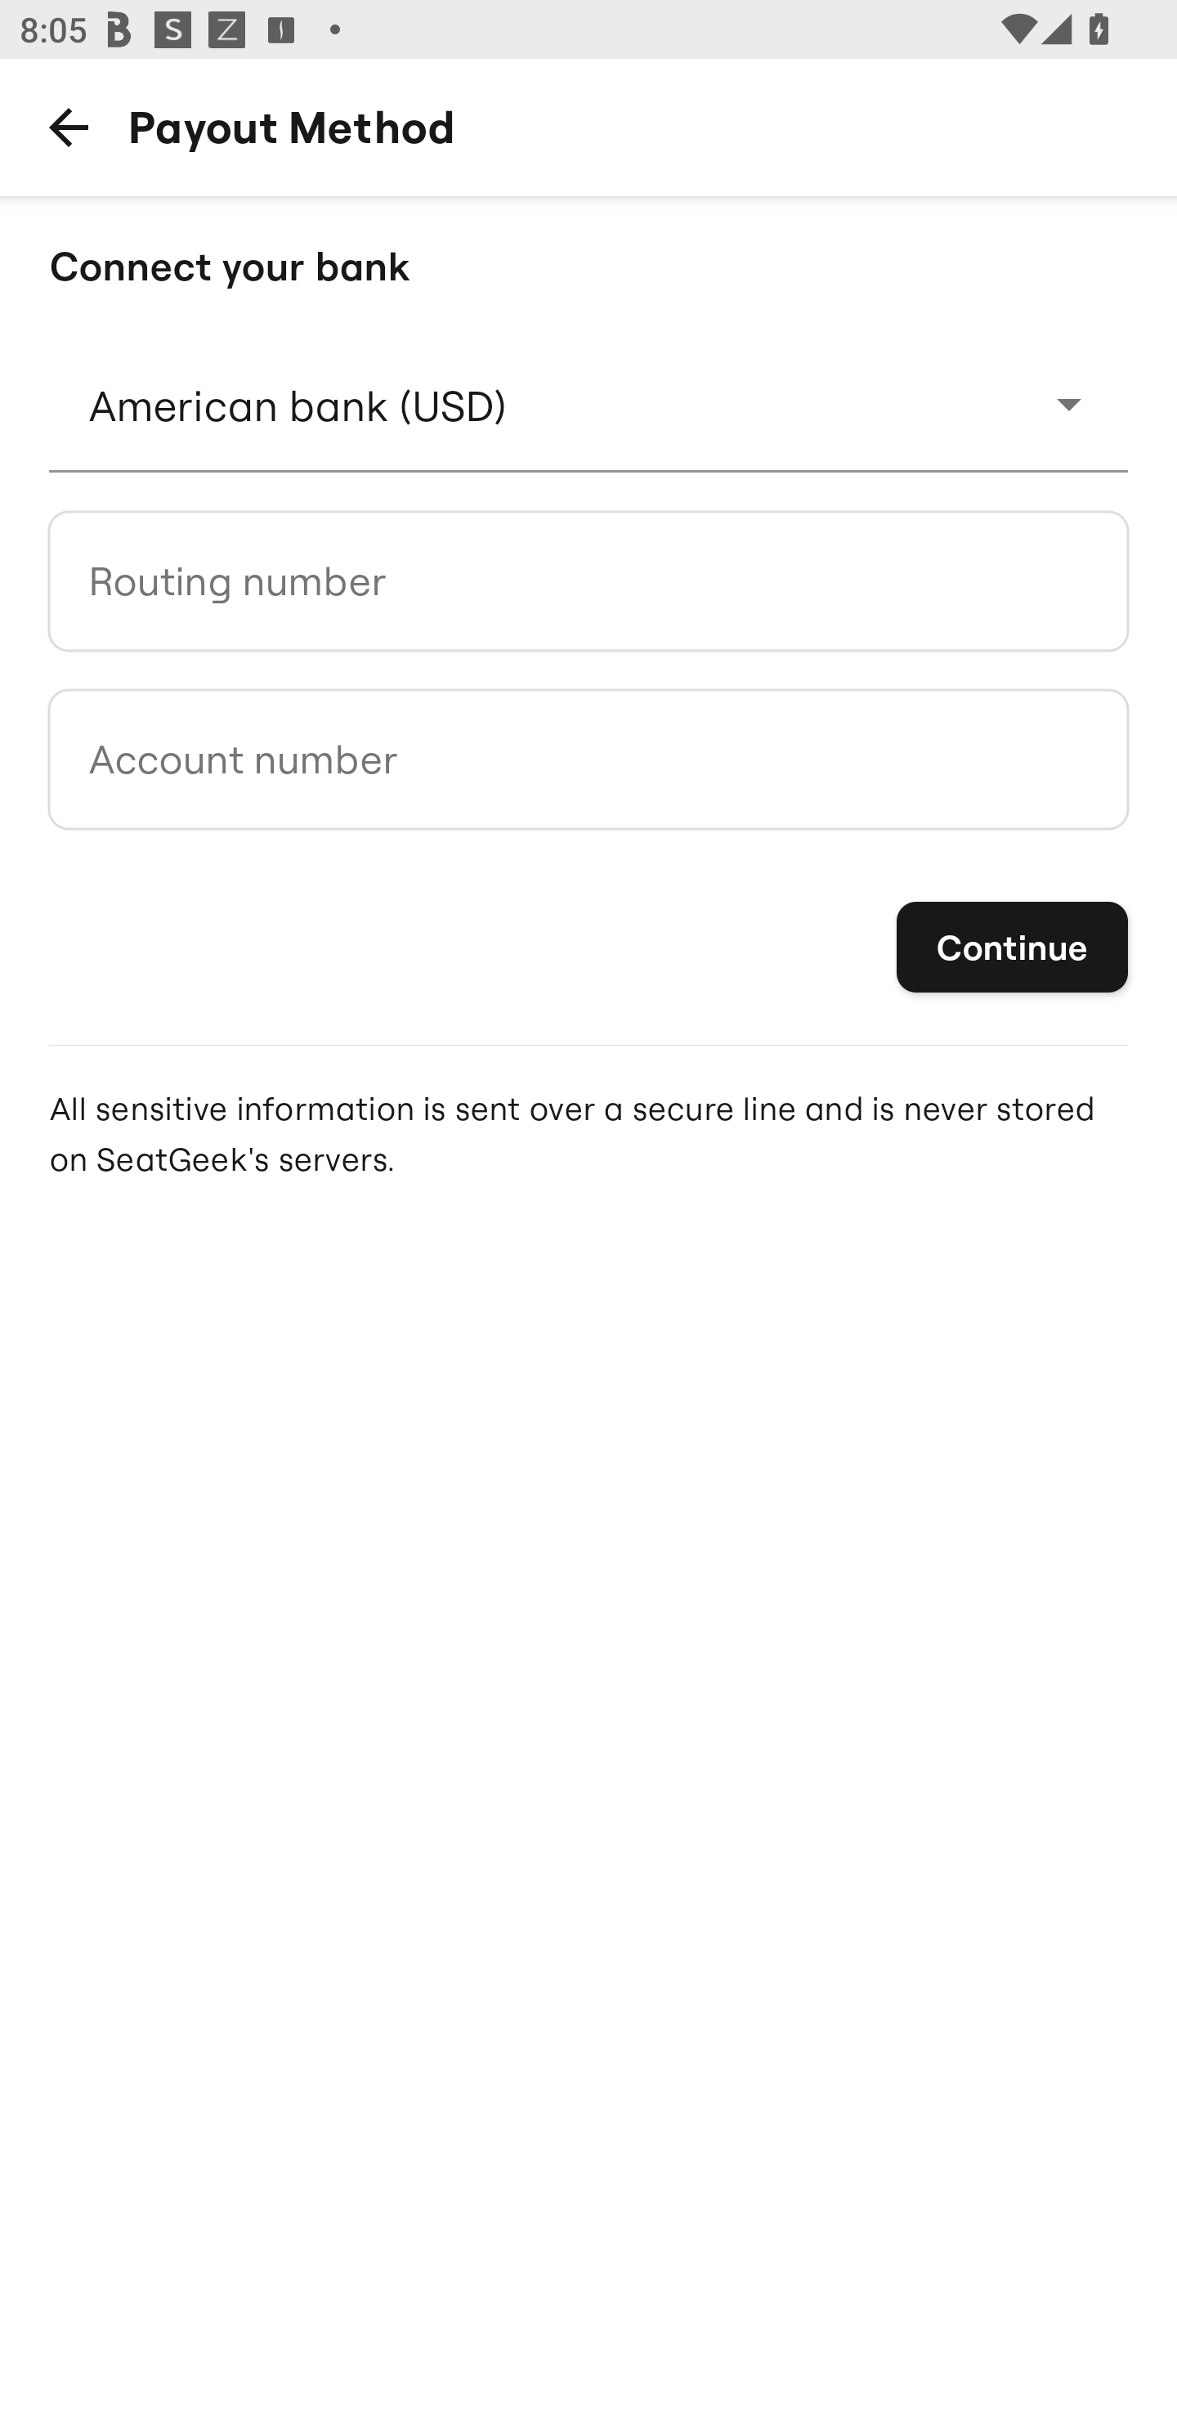  I want to click on Account number, so click(588, 760).